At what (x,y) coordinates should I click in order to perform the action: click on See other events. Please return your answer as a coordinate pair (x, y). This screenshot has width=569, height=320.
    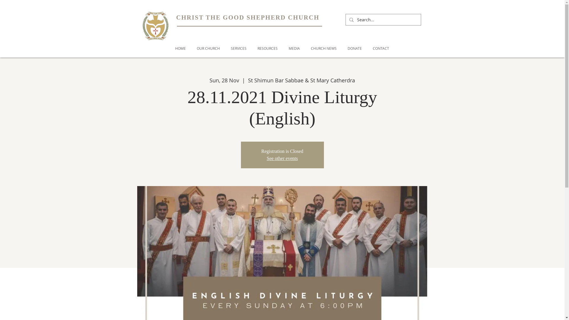
    Looking at the image, I should click on (282, 158).